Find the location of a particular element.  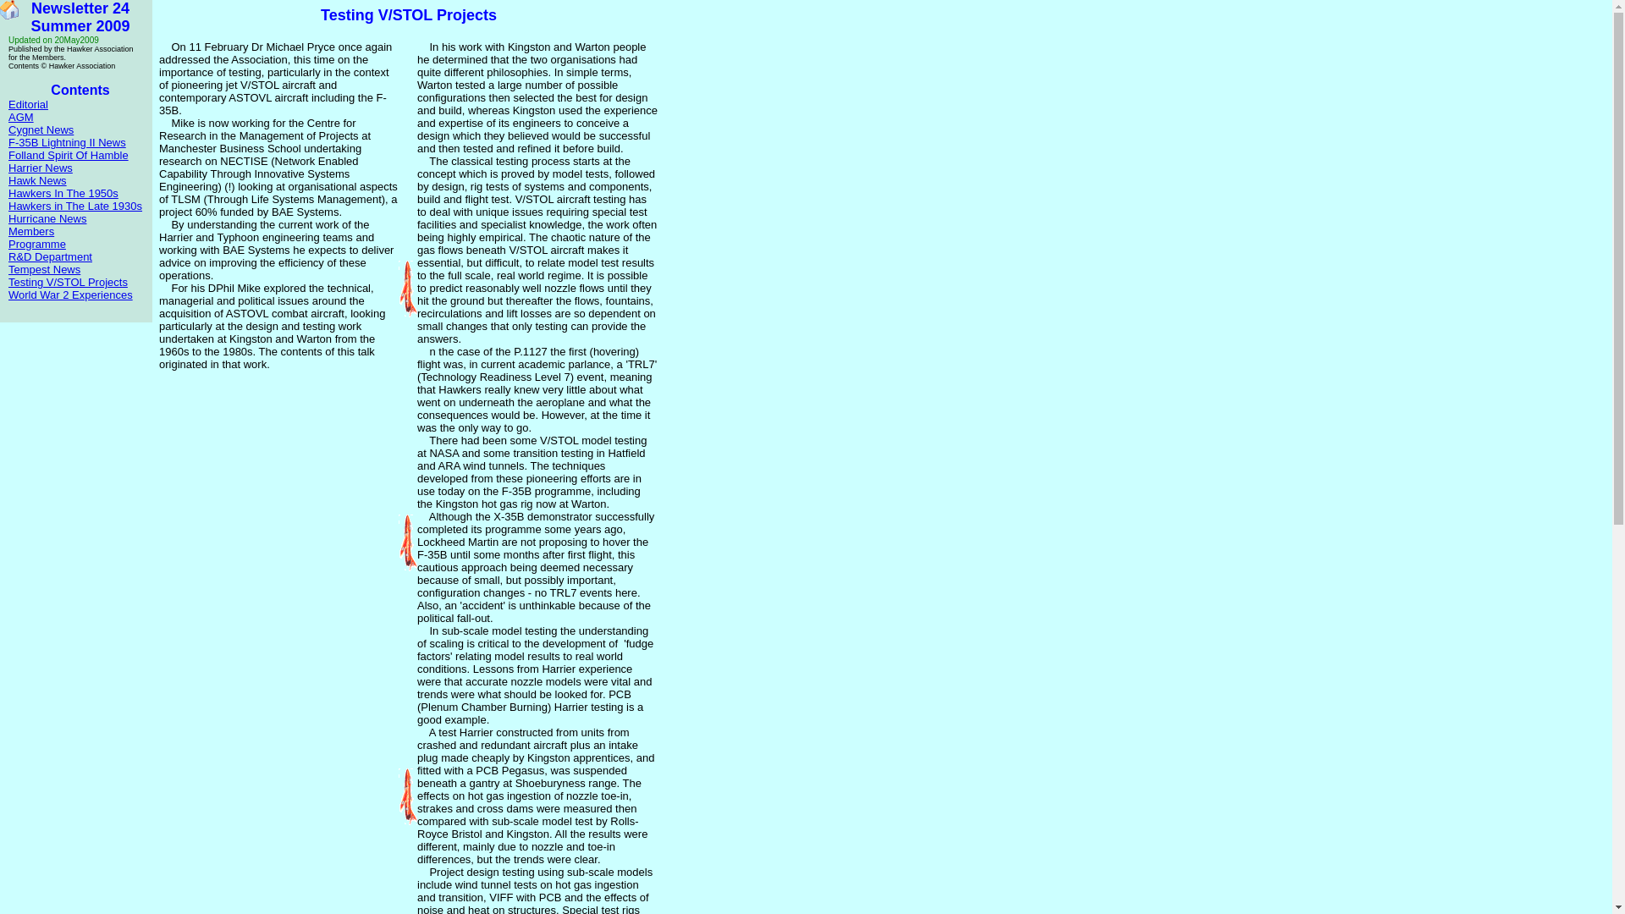

Editorial is located at coordinates (28, 103).